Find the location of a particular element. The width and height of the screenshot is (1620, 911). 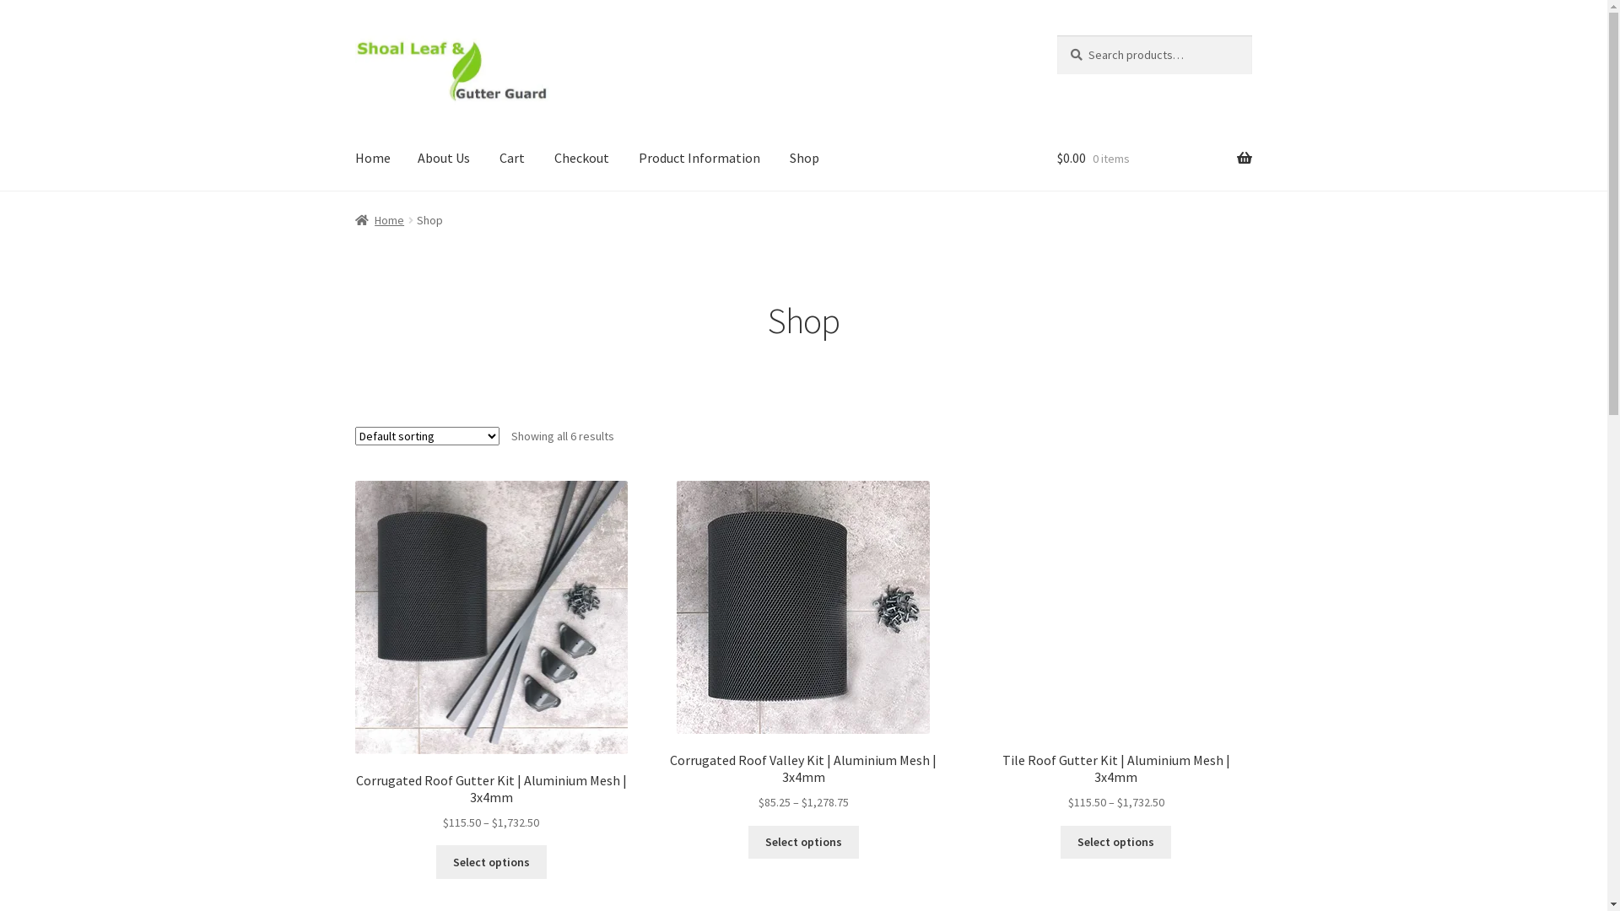

Cart is located at coordinates (512, 159).